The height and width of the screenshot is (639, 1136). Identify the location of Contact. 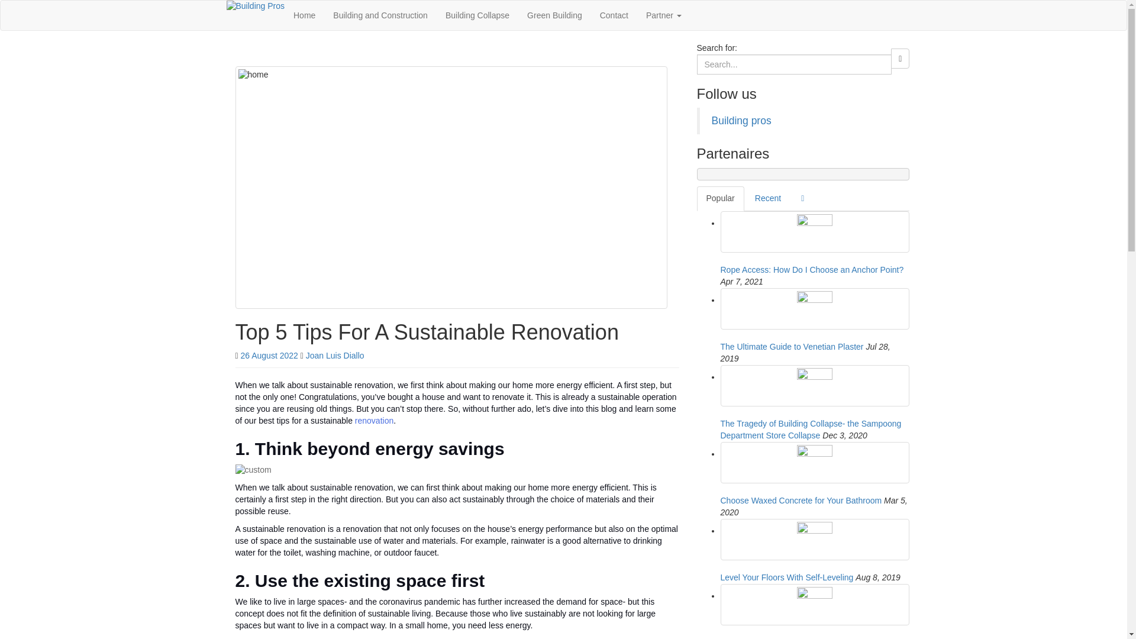
(614, 15).